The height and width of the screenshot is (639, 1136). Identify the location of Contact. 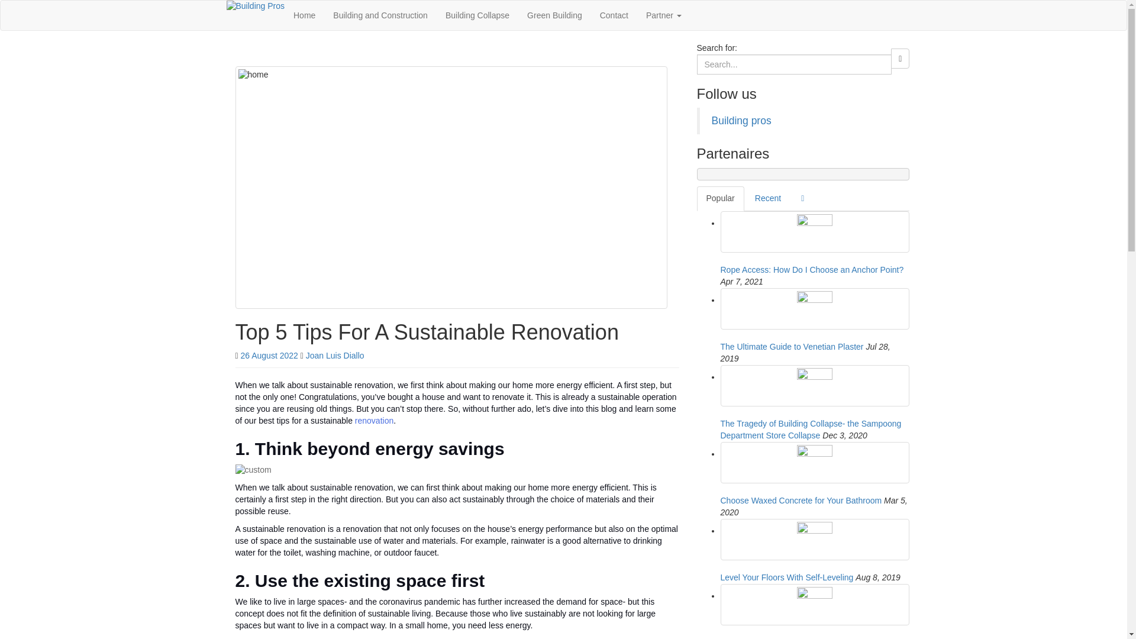
(614, 15).